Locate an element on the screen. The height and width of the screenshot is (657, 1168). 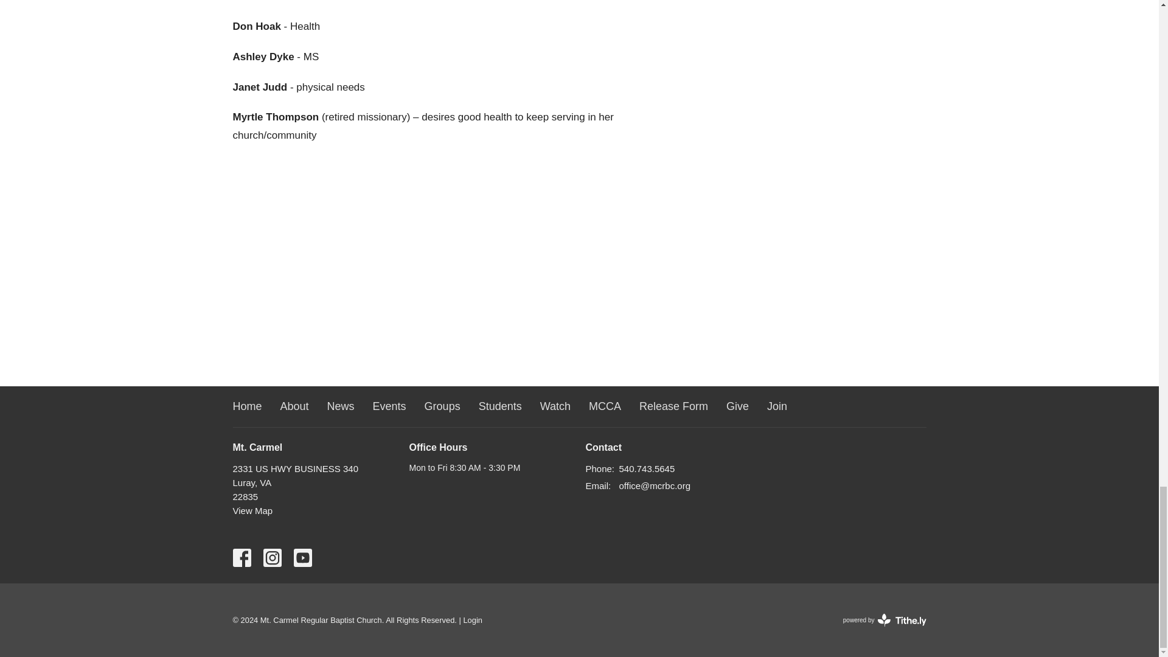
Groups is located at coordinates (442, 406).